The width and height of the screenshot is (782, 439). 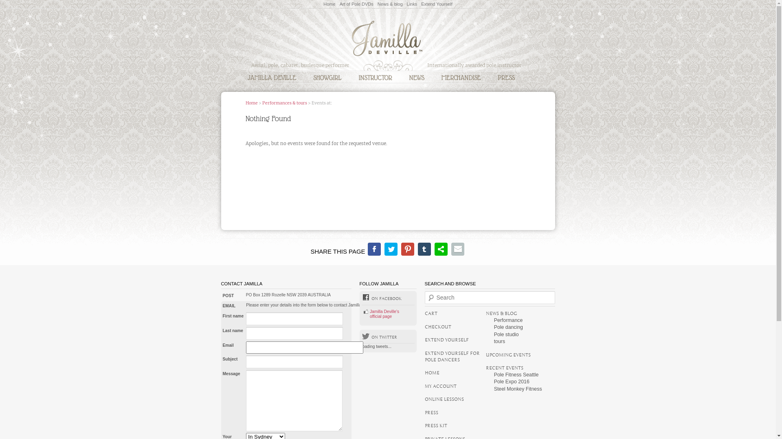 I want to click on Pole dancing, so click(x=508, y=327).